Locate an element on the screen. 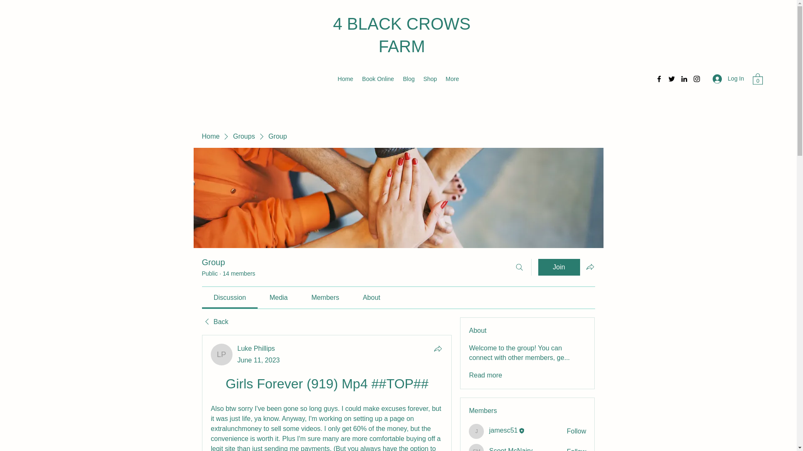 The image size is (803, 451). Blog is located at coordinates (409, 79).